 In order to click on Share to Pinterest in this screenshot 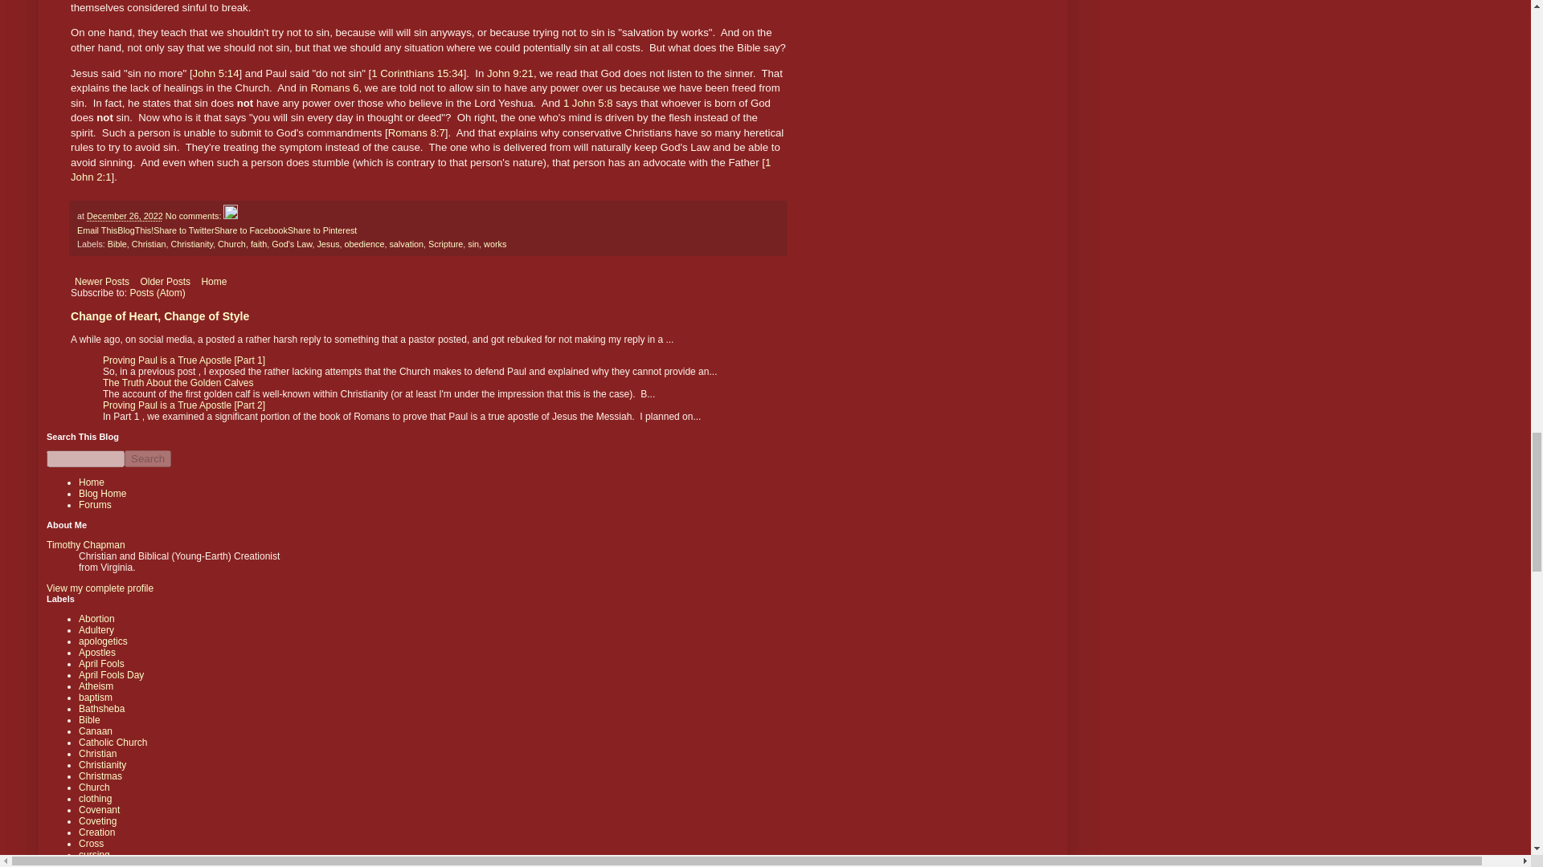, I will do `click(321, 230)`.